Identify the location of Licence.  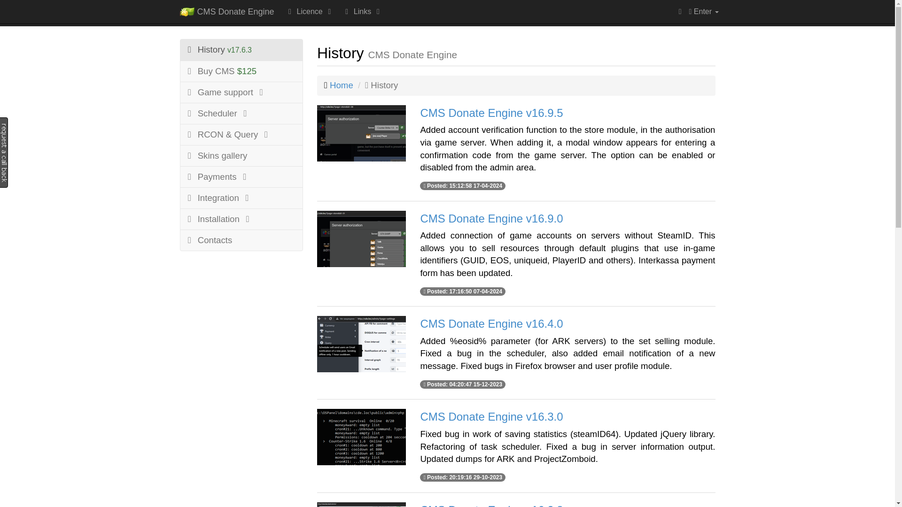
(310, 11).